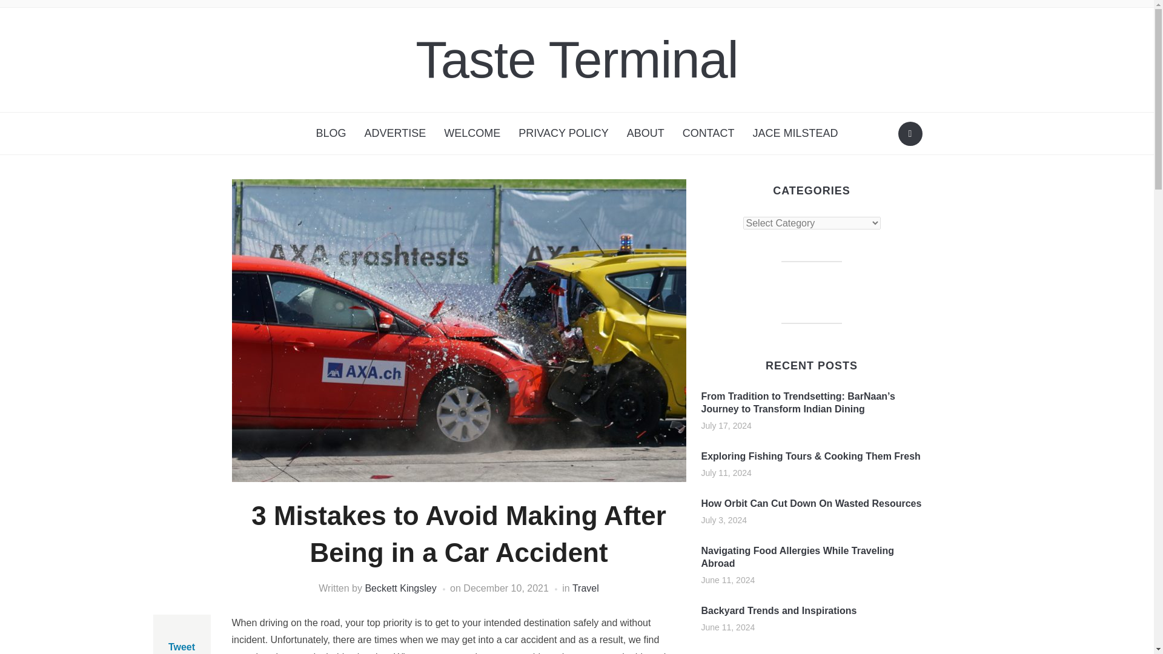  I want to click on How Orbit Can Cut Down On Wasted Resources, so click(812, 503).